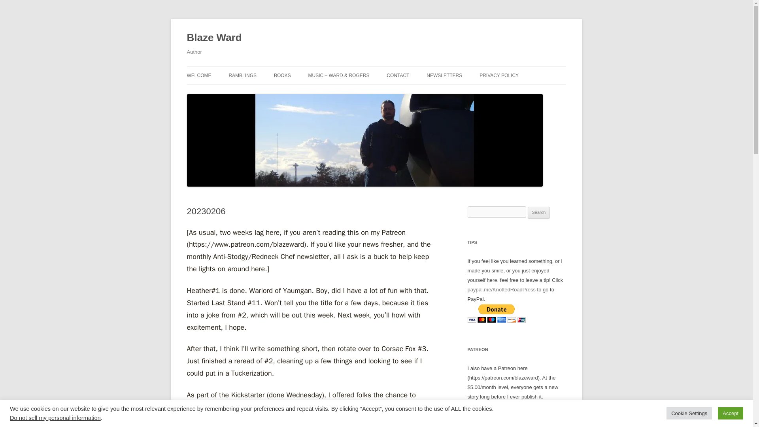  What do you see at coordinates (214, 38) in the screenshot?
I see `Blaze Ward` at bounding box center [214, 38].